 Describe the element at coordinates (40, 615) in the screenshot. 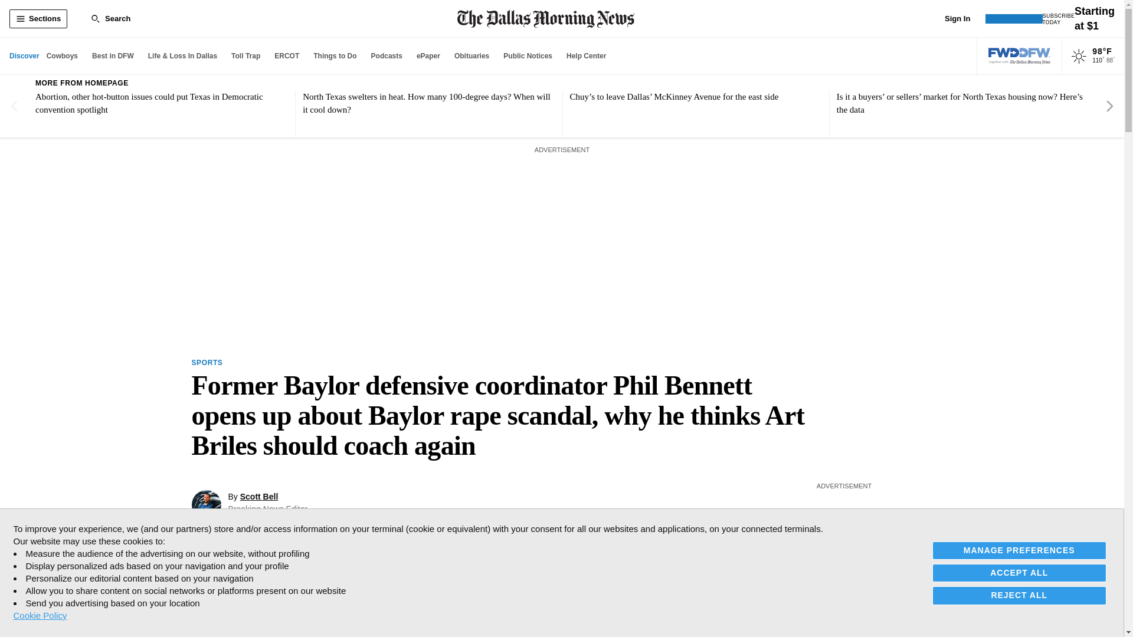

I see `Cookie Policy` at that location.